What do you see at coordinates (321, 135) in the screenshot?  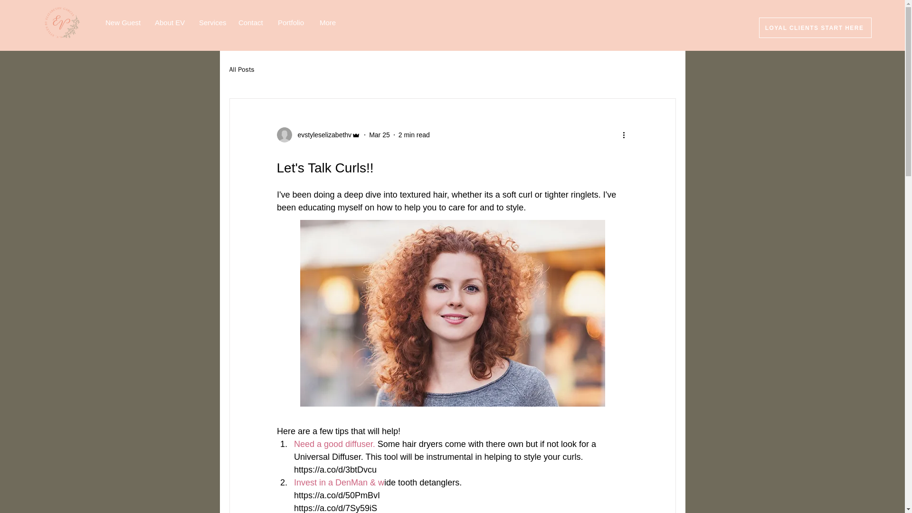 I see `evstyleselizabethv` at bounding box center [321, 135].